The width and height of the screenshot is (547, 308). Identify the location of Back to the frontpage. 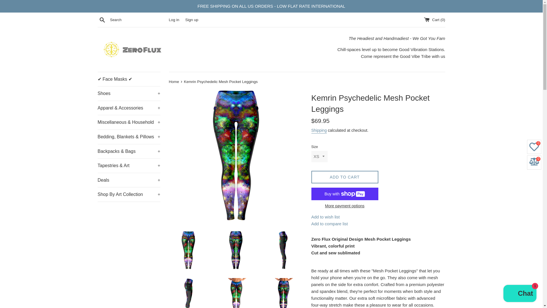
(174, 82).